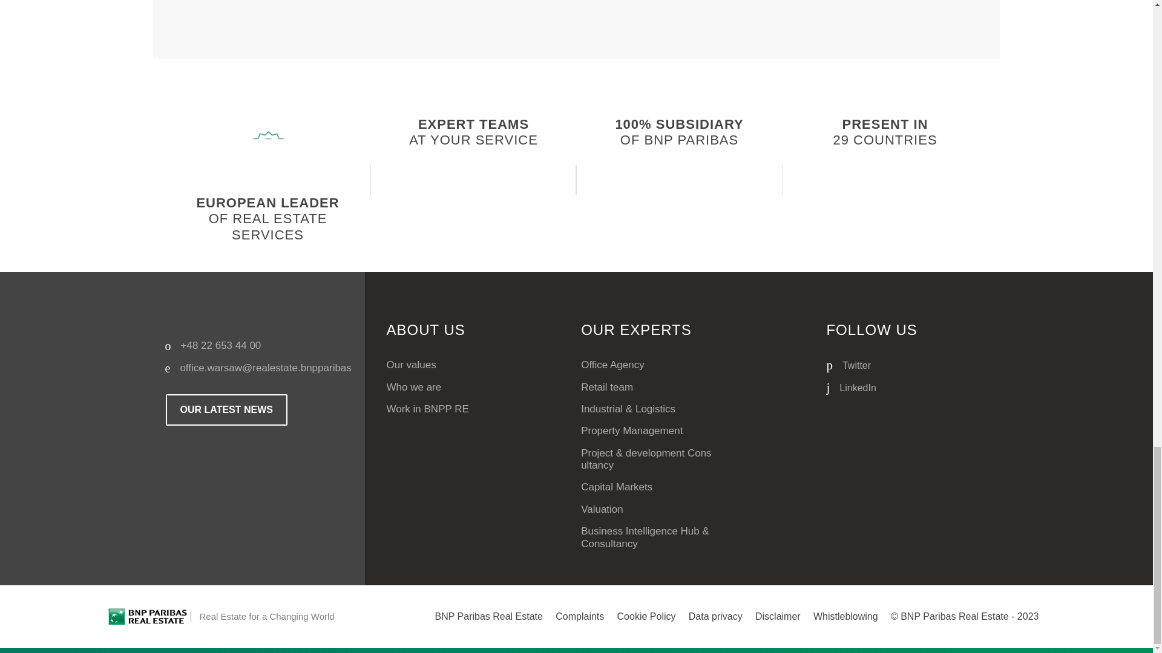 The image size is (1162, 653). What do you see at coordinates (648, 387) in the screenshot?
I see `Retail team` at bounding box center [648, 387].